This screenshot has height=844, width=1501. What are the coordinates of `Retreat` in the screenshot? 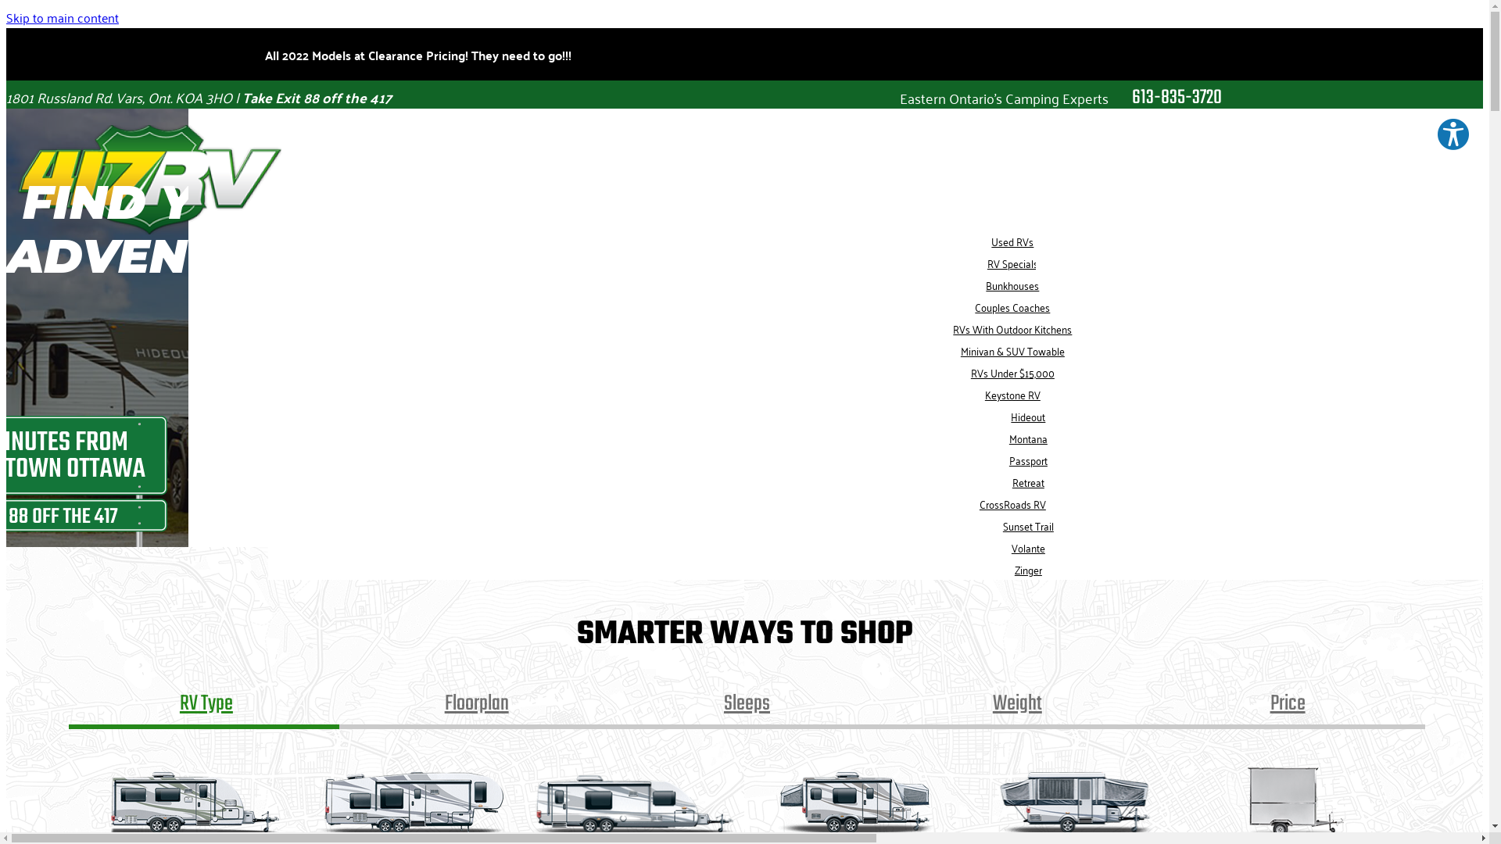 It's located at (1029, 481).